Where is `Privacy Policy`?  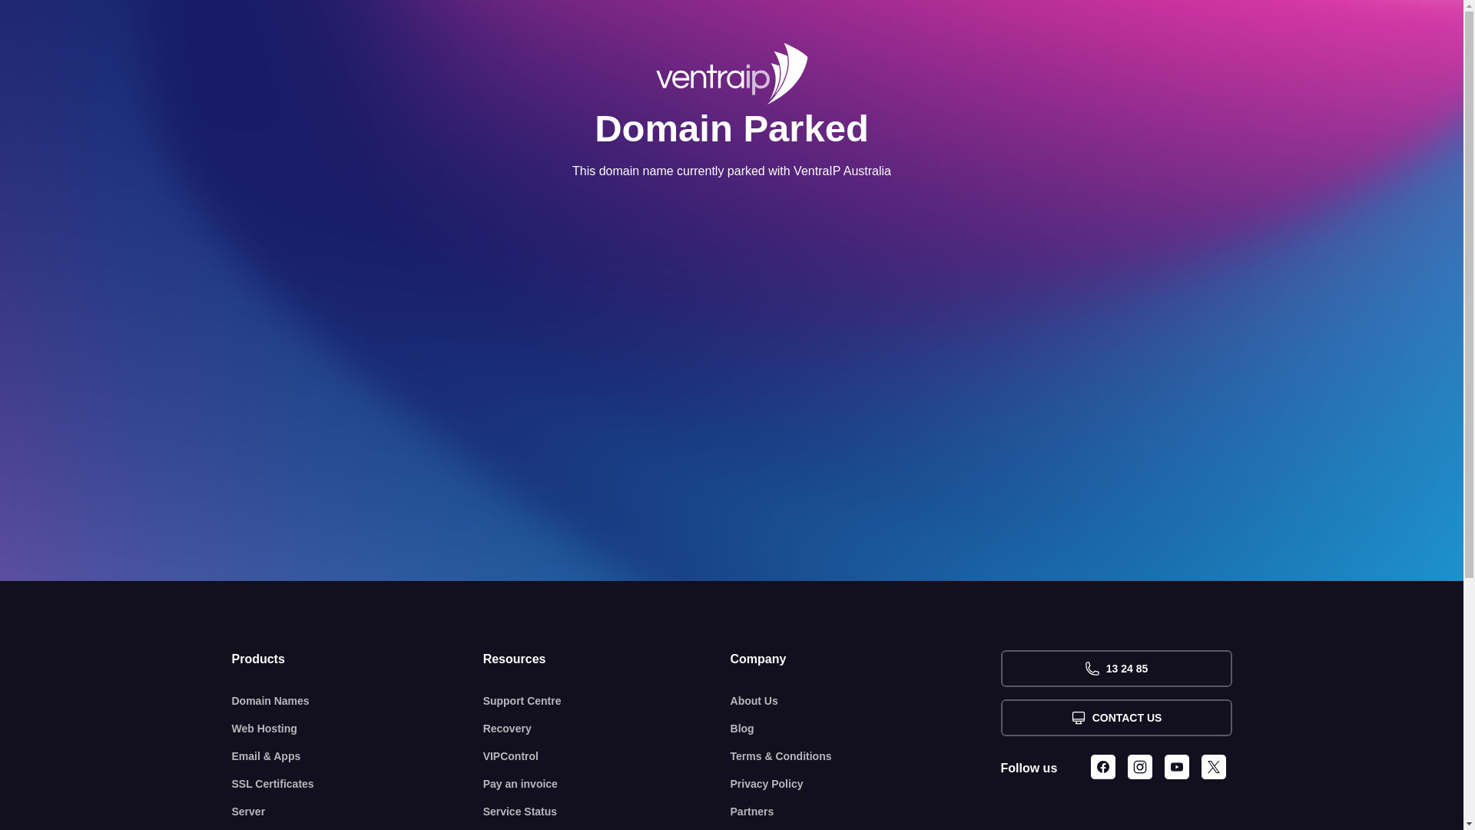
Privacy Policy is located at coordinates (866, 784).